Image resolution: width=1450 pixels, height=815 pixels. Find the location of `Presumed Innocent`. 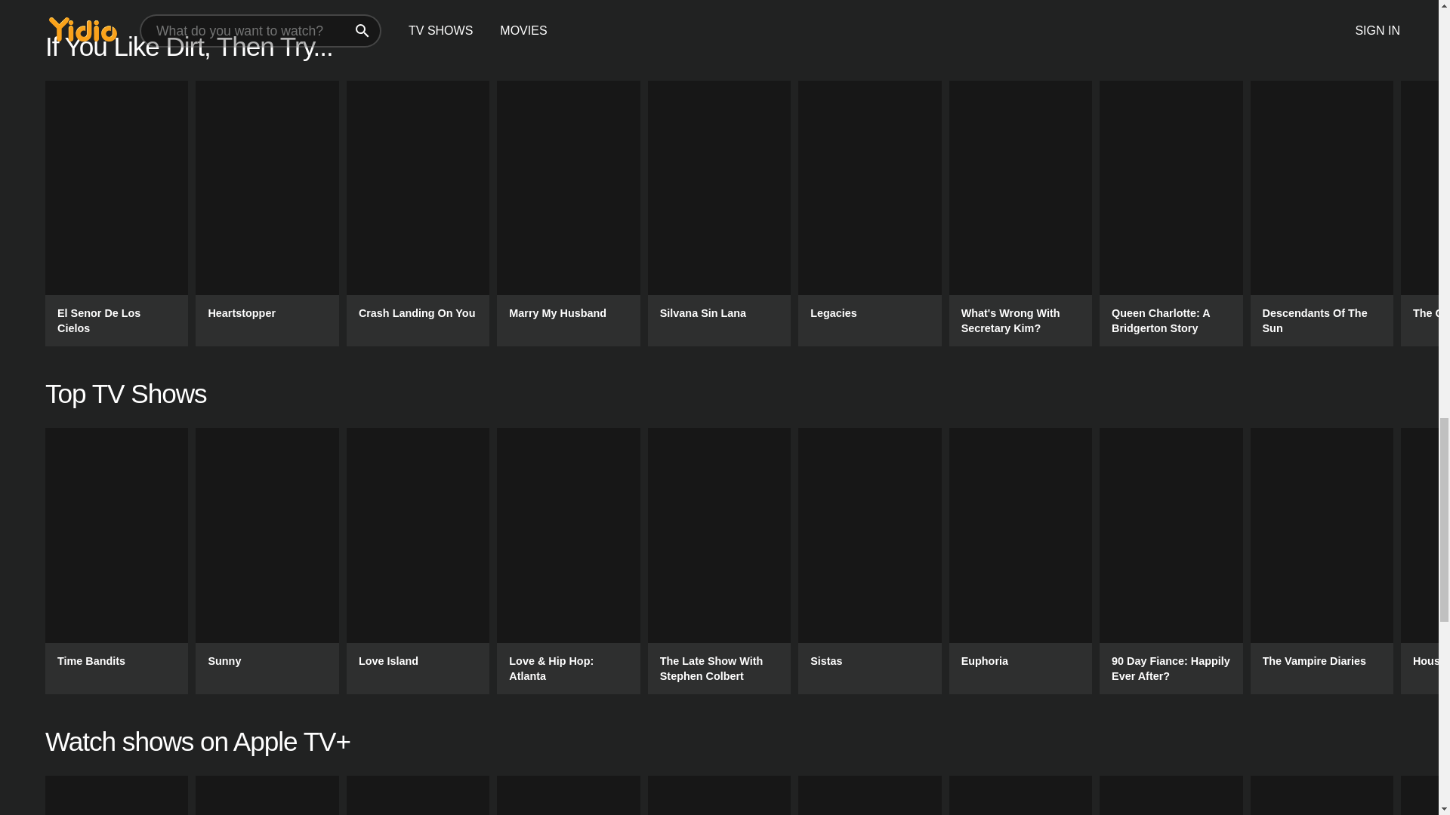

Presumed Innocent is located at coordinates (418, 795).